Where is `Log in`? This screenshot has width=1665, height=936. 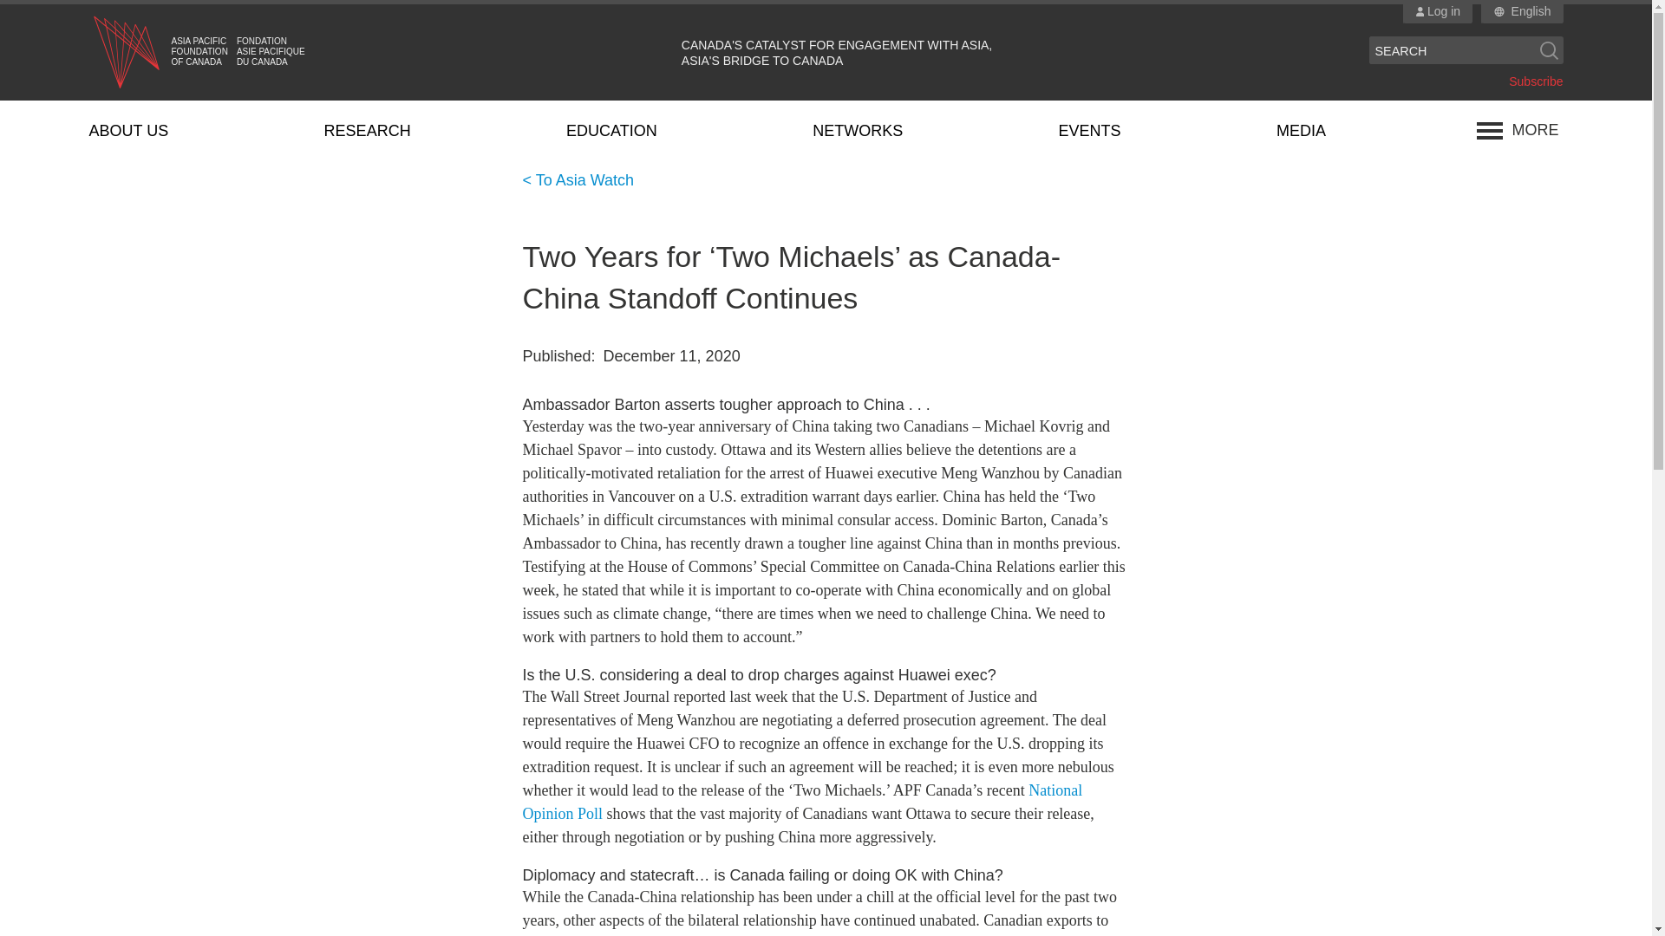
Log in is located at coordinates (1438, 12).